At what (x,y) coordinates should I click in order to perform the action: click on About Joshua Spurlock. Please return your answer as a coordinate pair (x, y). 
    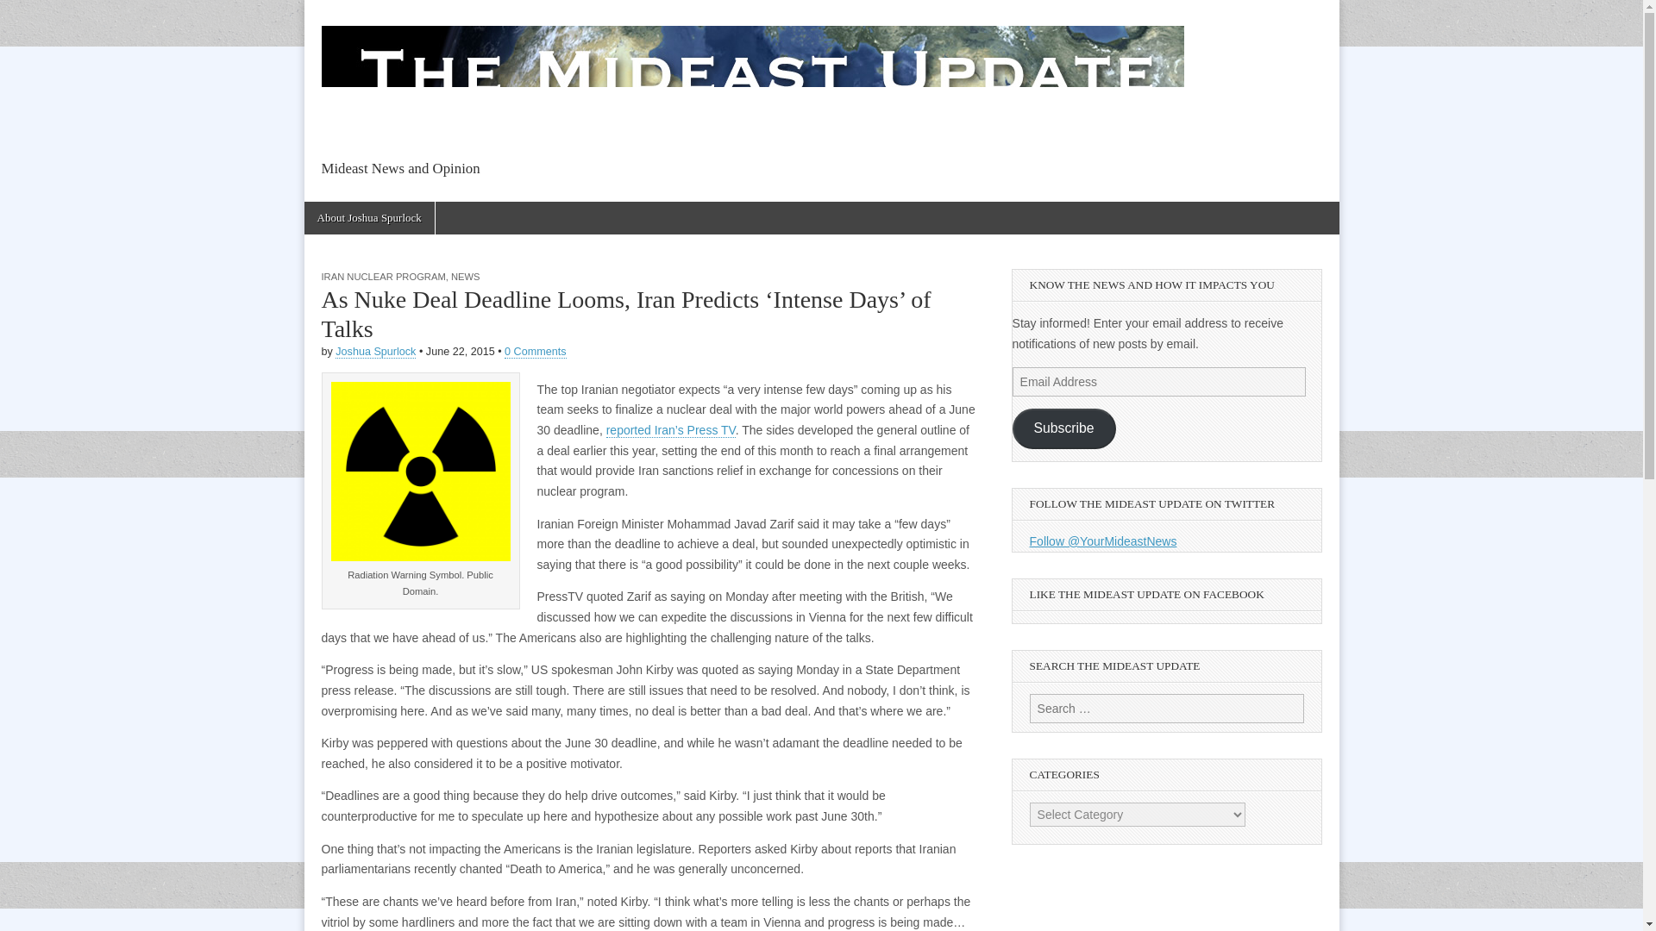
    Looking at the image, I should click on (368, 218).